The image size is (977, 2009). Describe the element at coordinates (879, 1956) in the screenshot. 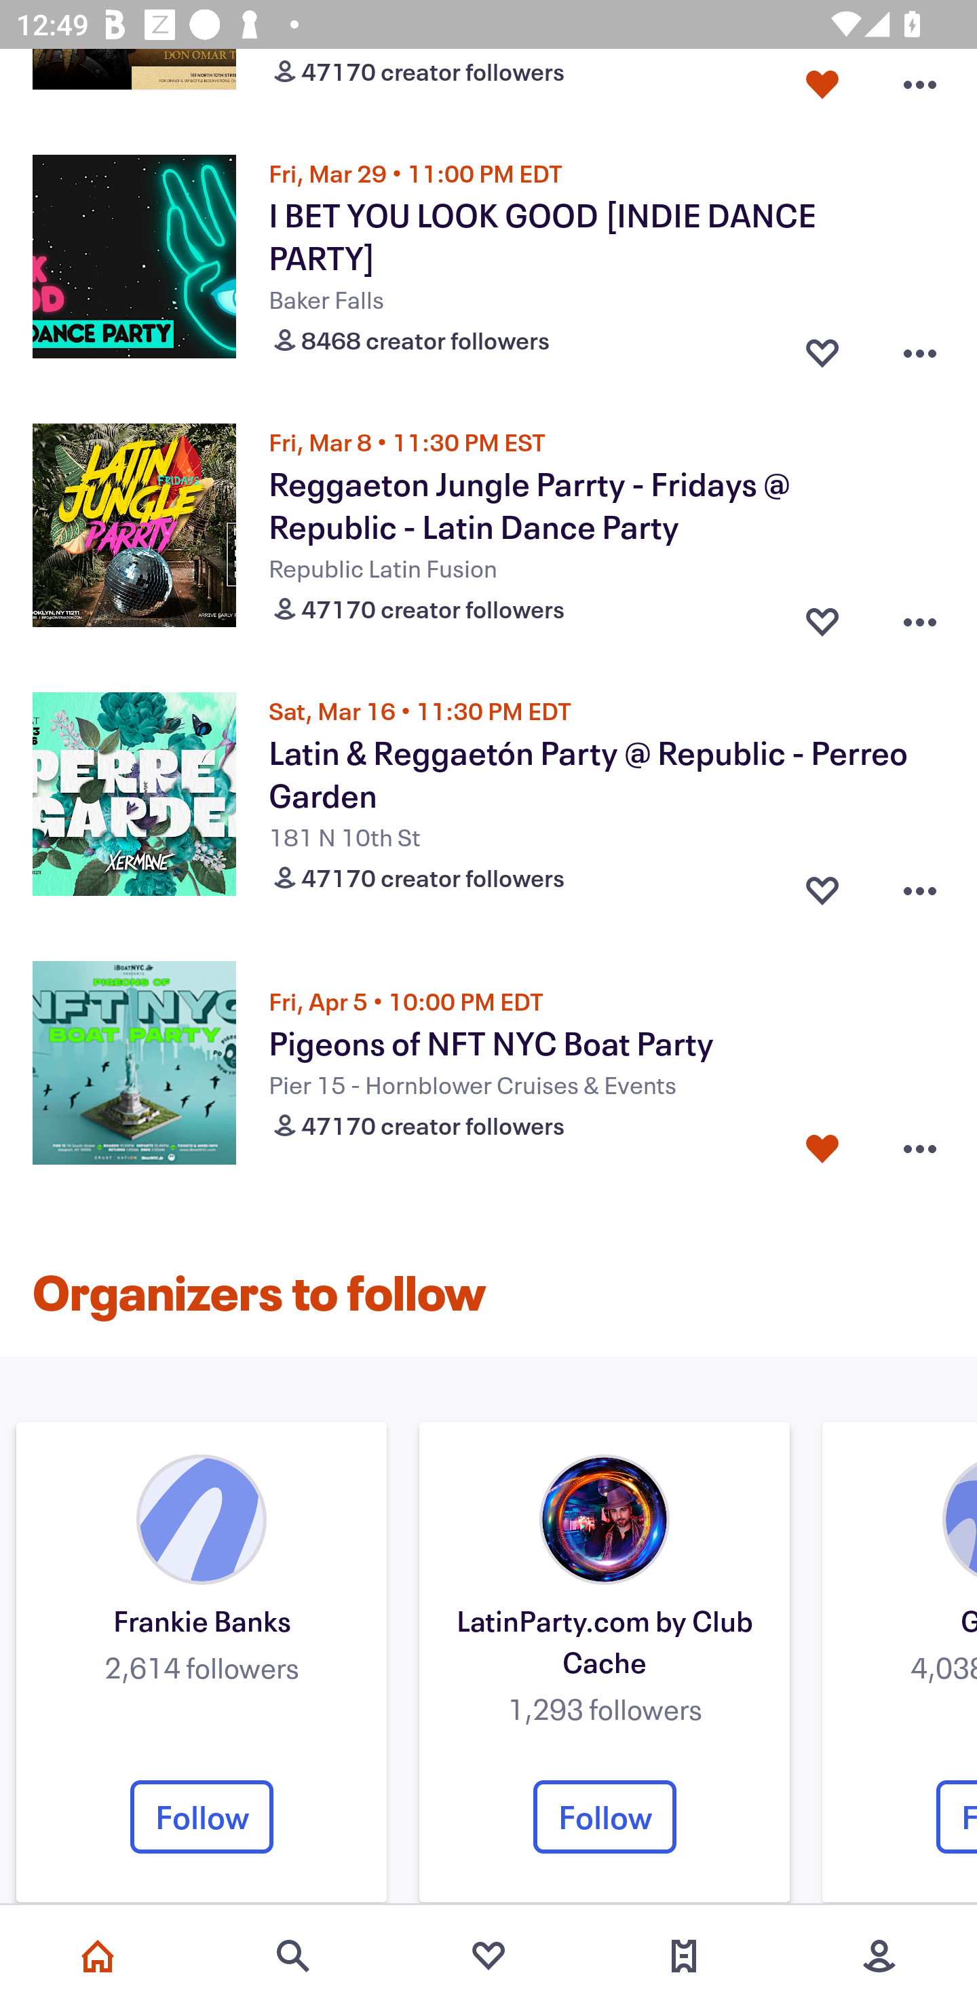

I see `More` at that location.